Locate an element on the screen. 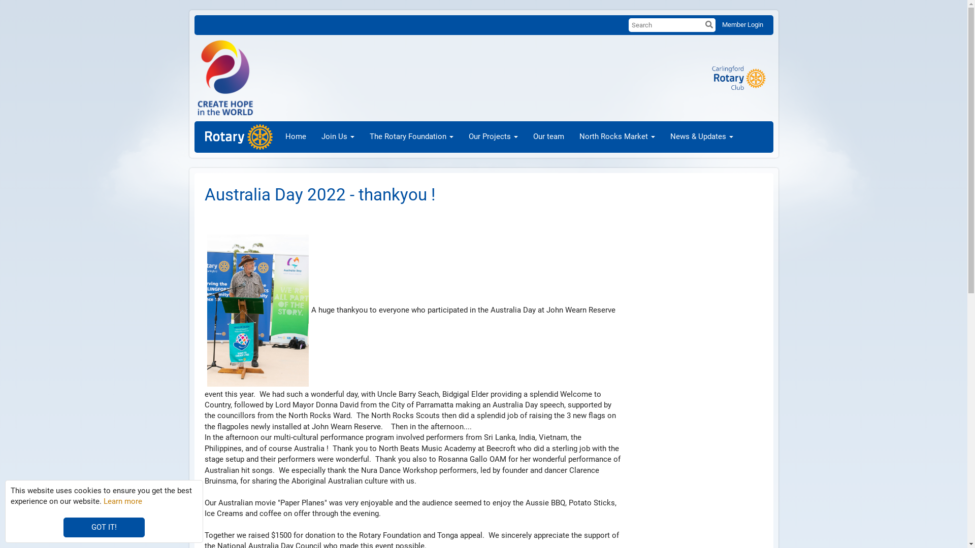 The width and height of the screenshot is (975, 548). Join Us is located at coordinates (338, 137).